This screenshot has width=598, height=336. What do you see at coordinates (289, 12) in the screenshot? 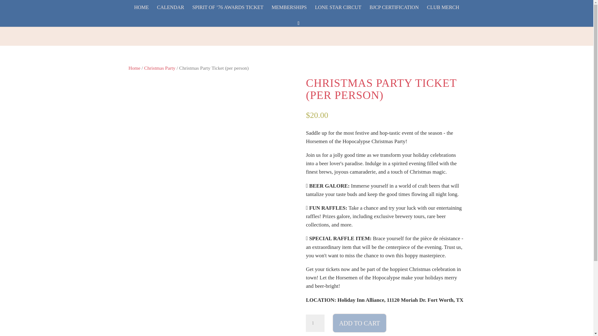
I see `MEMBERSHIPS` at bounding box center [289, 12].